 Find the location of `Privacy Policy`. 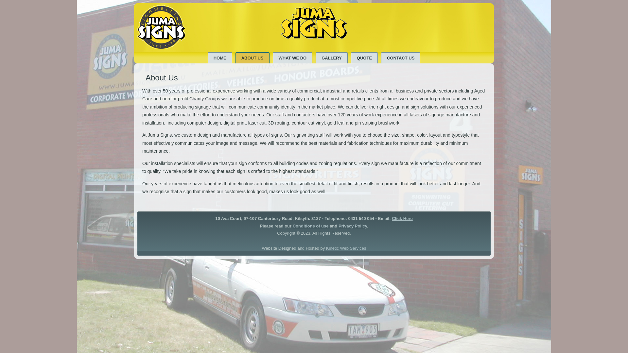

Privacy Policy is located at coordinates (353, 226).